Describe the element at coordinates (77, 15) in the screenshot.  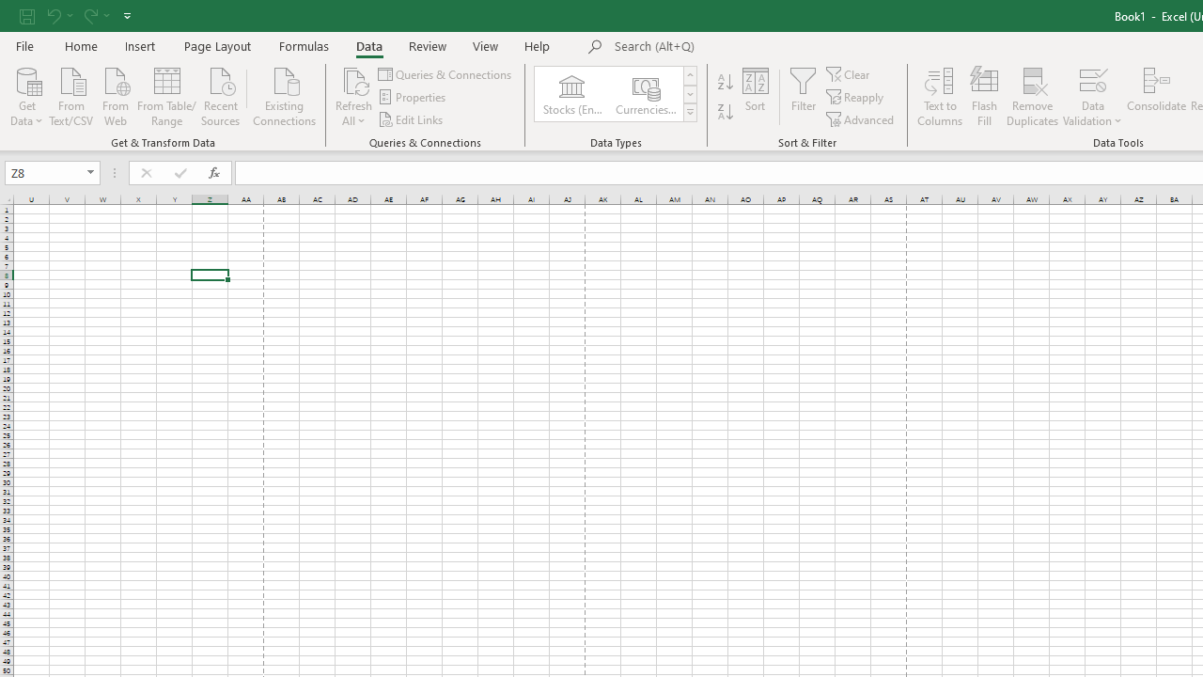
I see `Quick Access Toolbar` at that location.